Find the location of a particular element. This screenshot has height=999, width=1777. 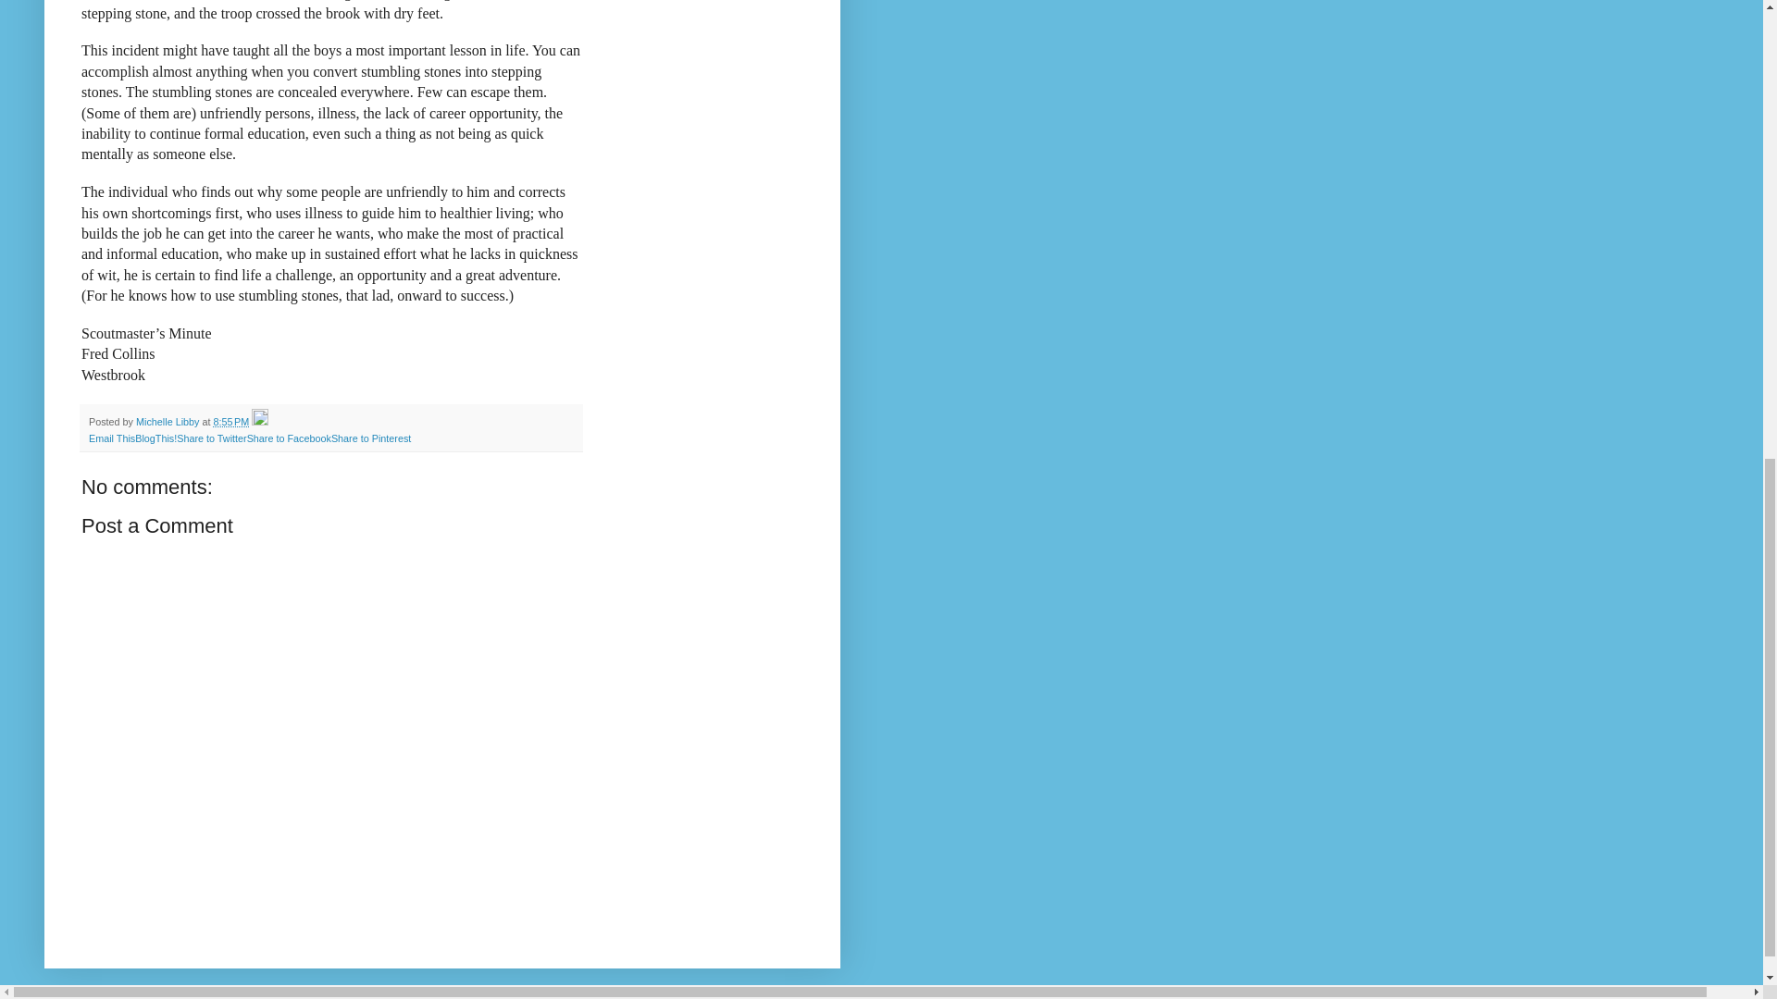

author profile is located at coordinates (168, 422).